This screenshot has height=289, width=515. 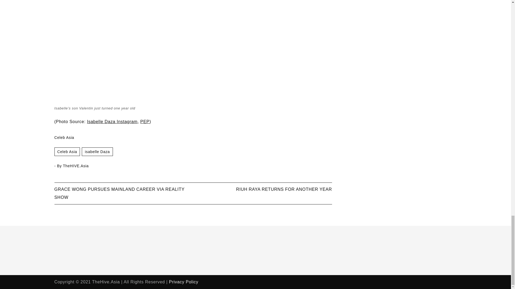 I want to click on Celeb Asia, so click(x=67, y=151).